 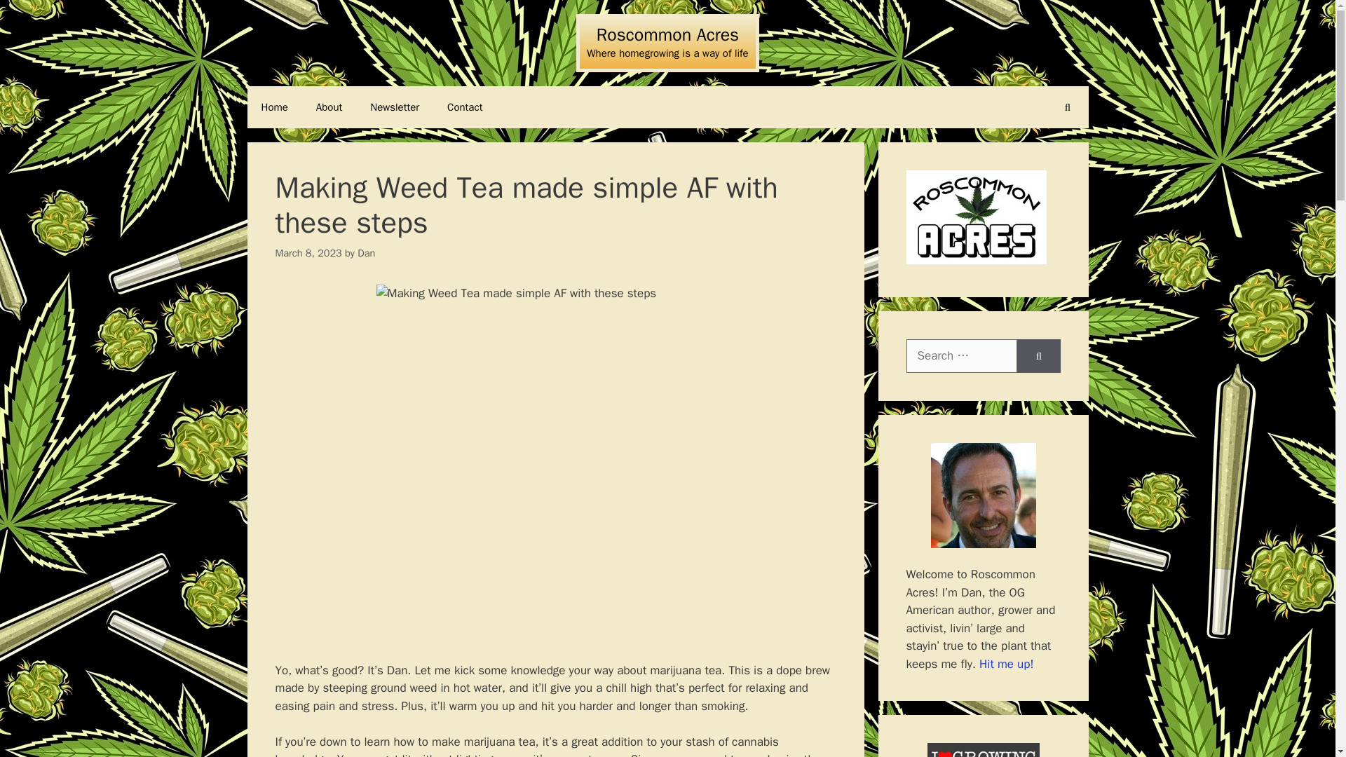 What do you see at coordinates (1007, 663) in the screenshot?
I see `Hit me up!` at bounding box center [1007, 663].